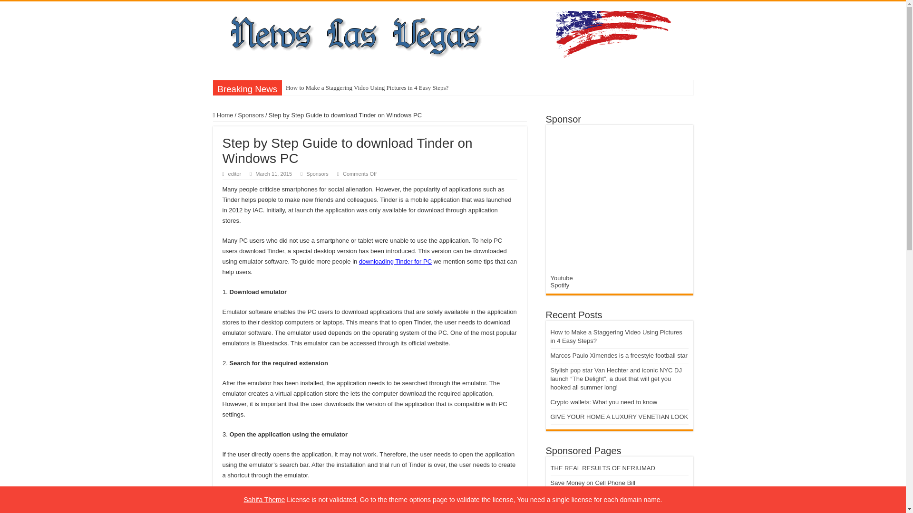 Image resolution: width=913 pixels, height=513 pixels. Describe the element at coordinates (619, 417) in the screenshot. I see `GIVE YOUR HOME A LUXURY VENETIAN LOOK` at that location.